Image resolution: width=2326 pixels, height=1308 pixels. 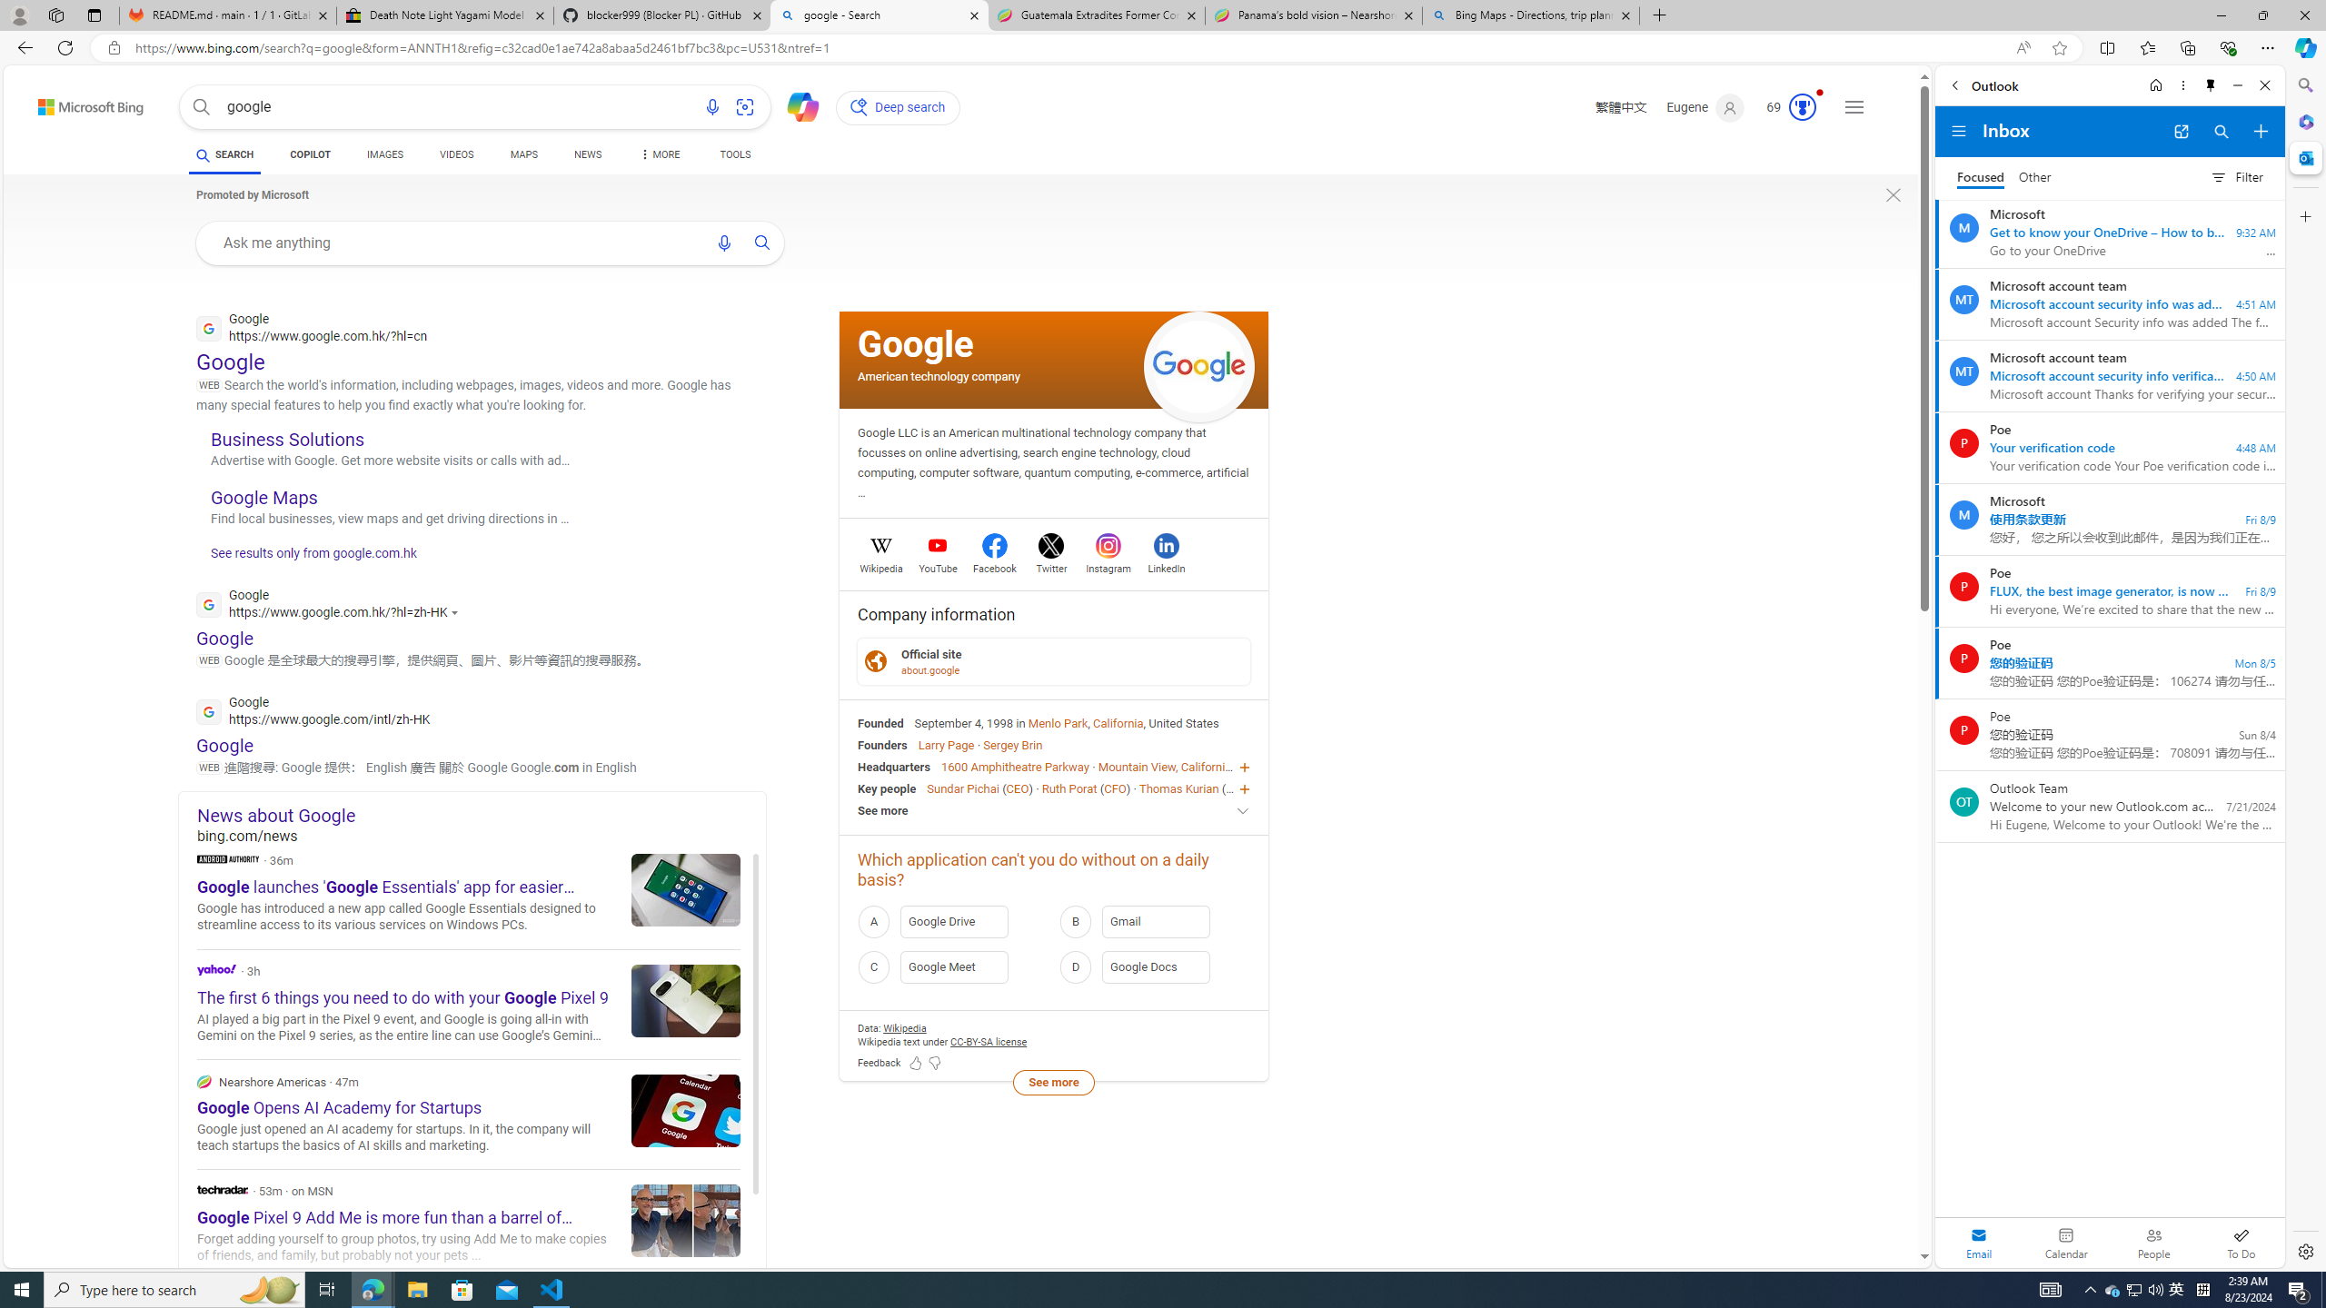 I want to click on Business Solutions, so click(x=287, y=438).